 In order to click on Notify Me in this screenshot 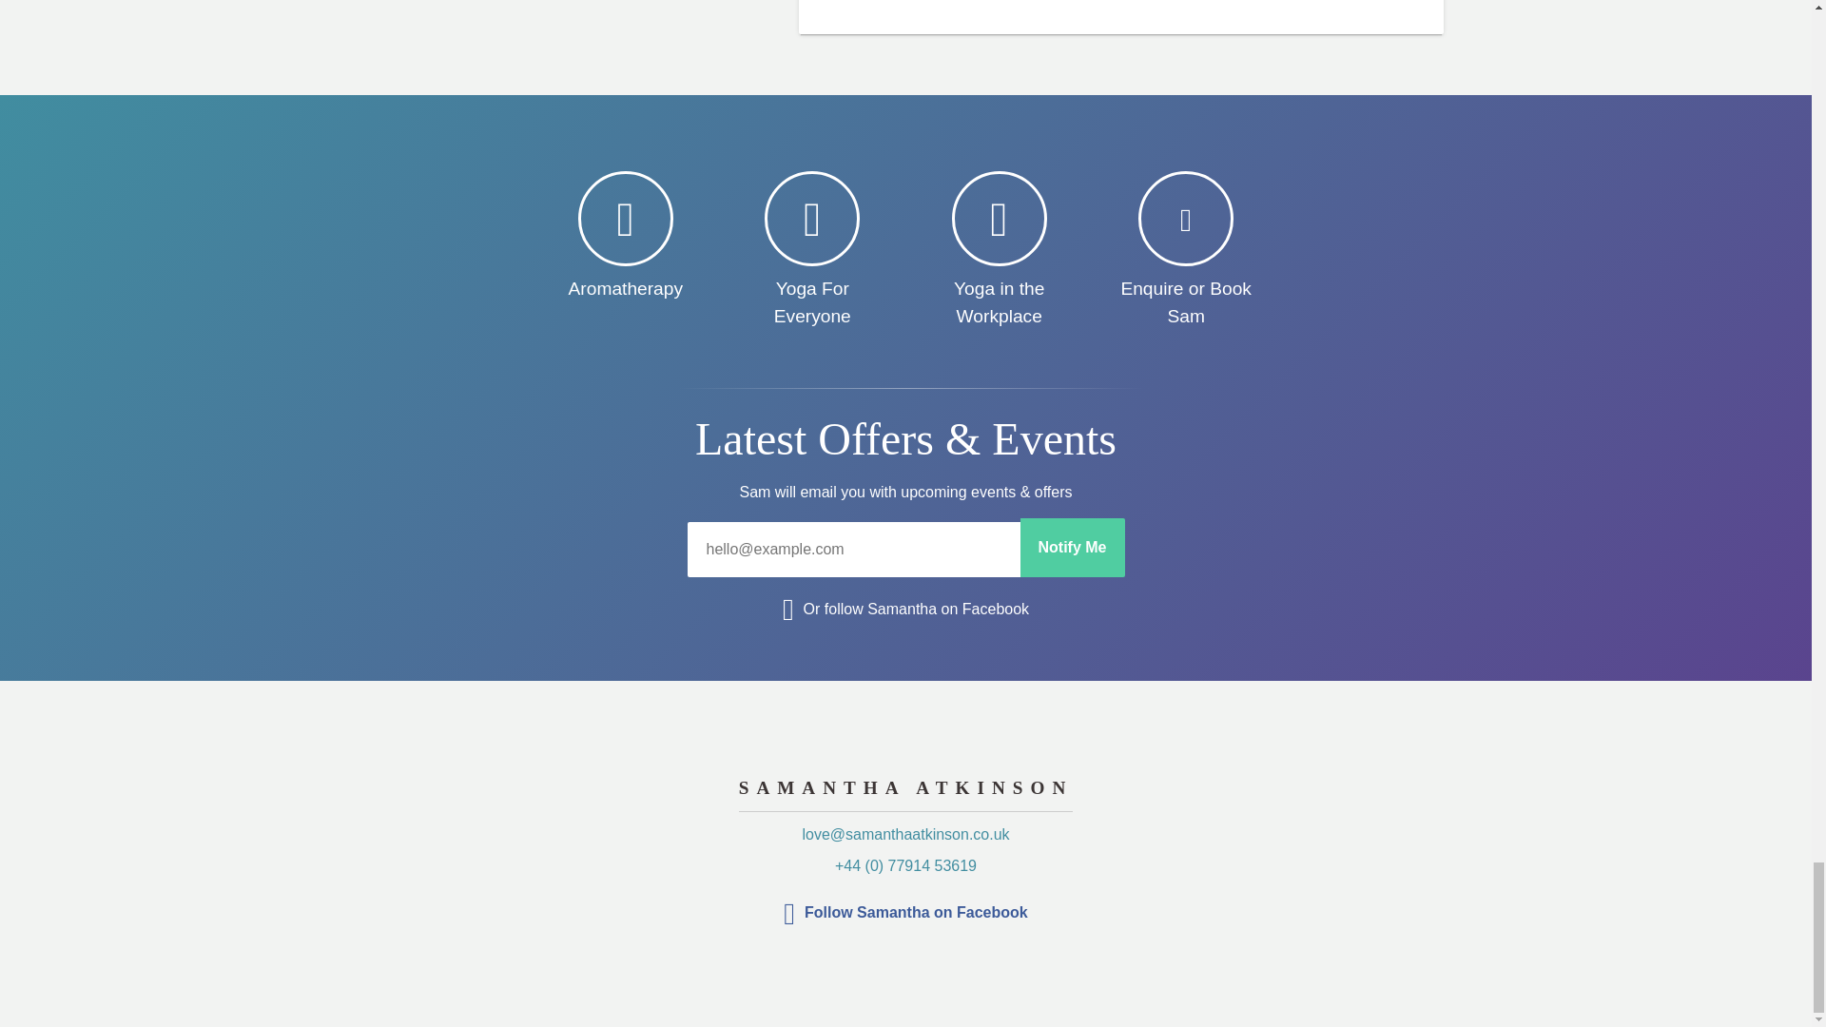, I will do `click(1071, 548)`.